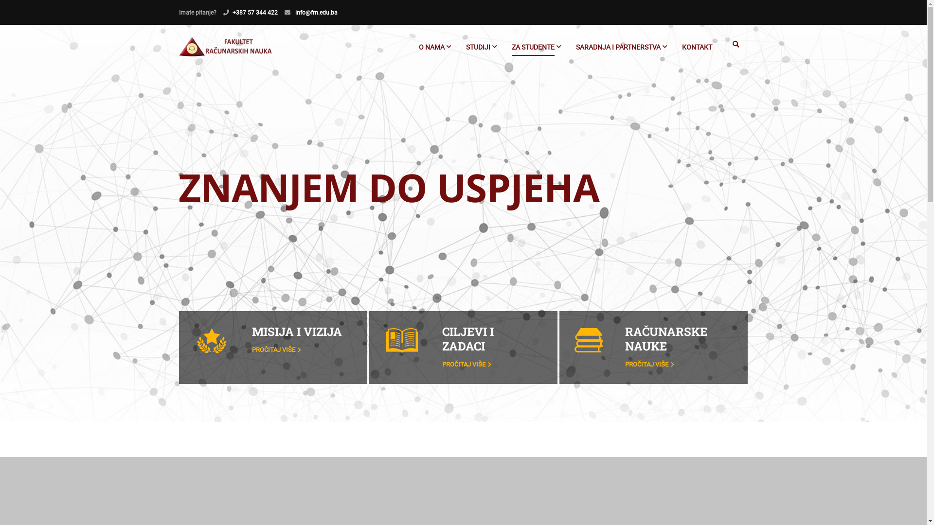 This screenshot has width=934, height=525. Describe the element at coordinates (589, 340) in the screenshot. I see `logo-top-3` at that location.